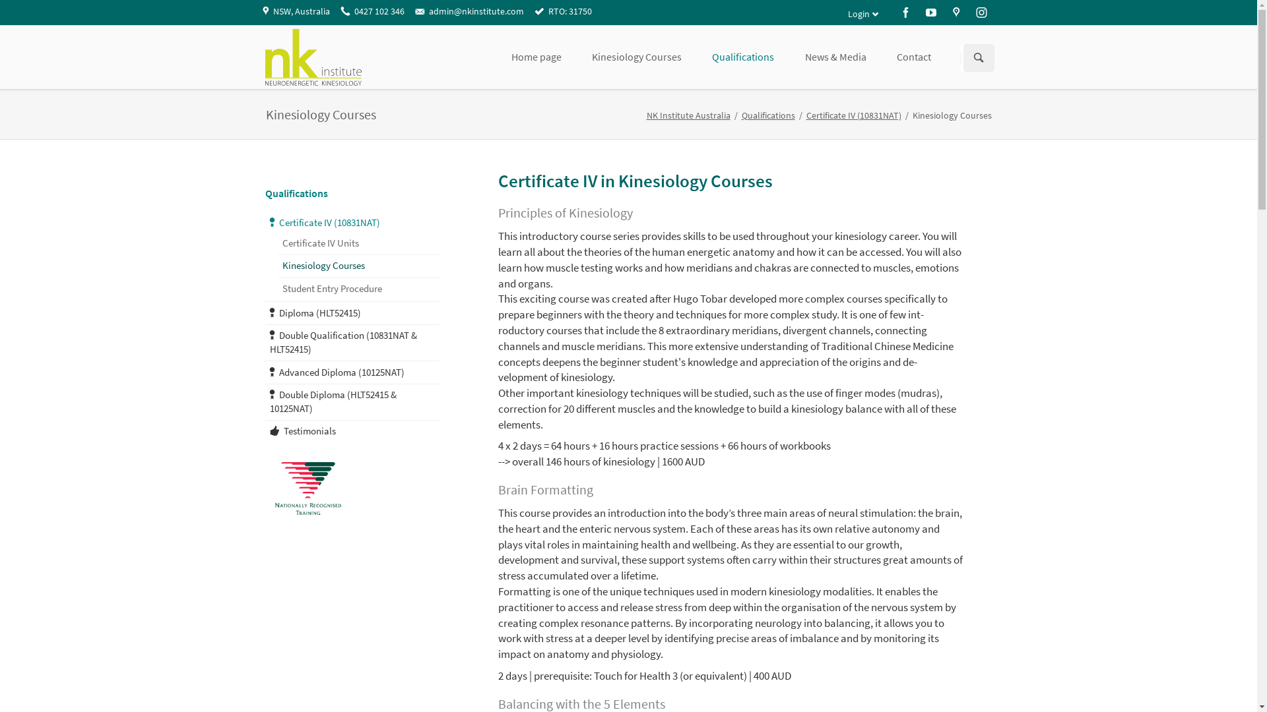 This screenshot has width=1267, height=712. What do you see at coordinates (469, 12) in the screenshot?
I see `admin@nkinstitute.com` at bounding box center [469, 12].